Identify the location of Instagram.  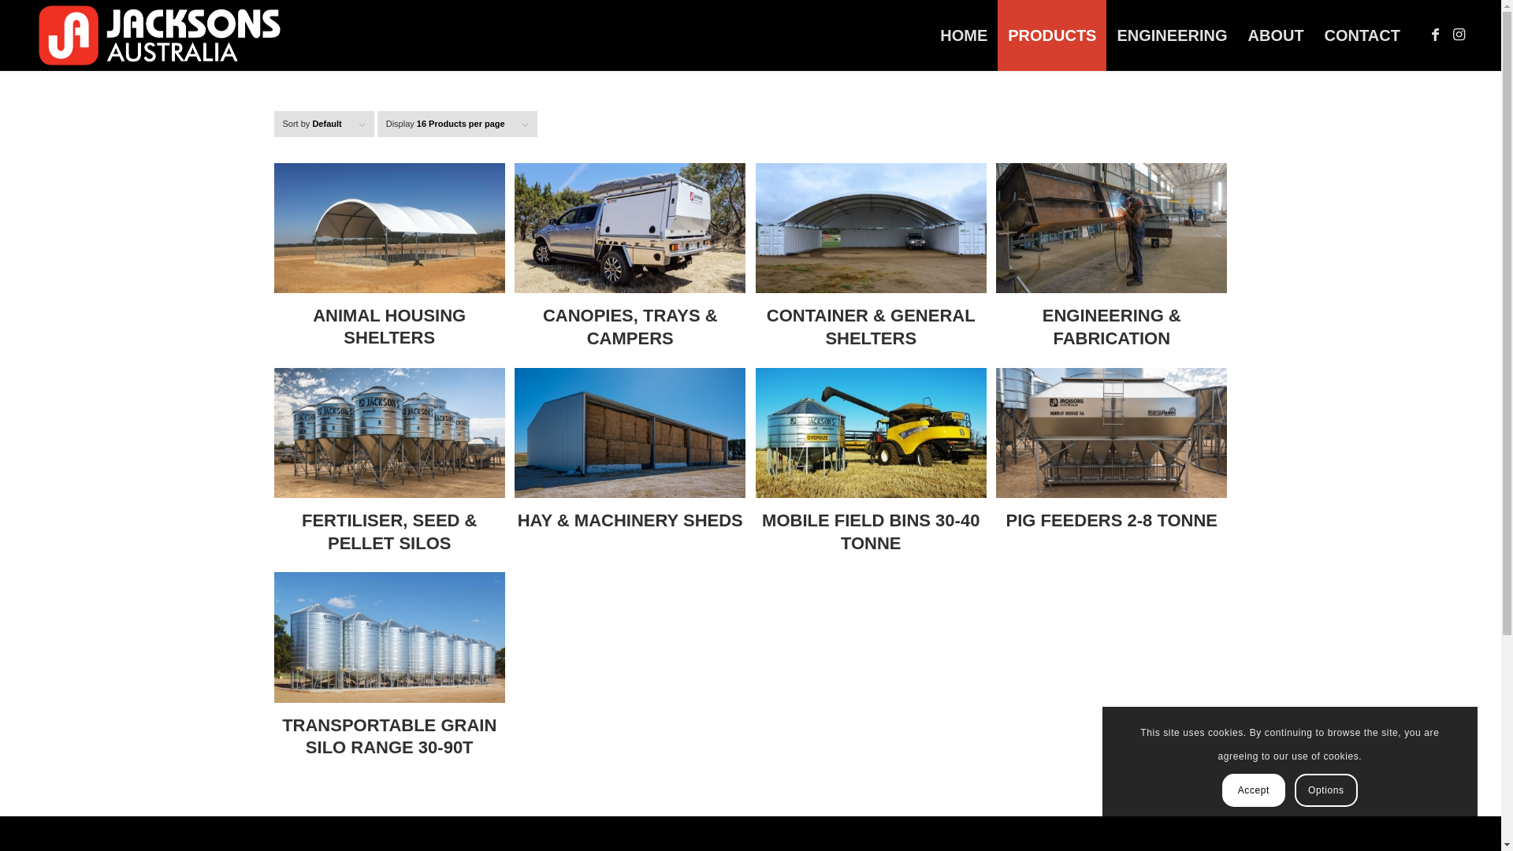
(1459, 35).